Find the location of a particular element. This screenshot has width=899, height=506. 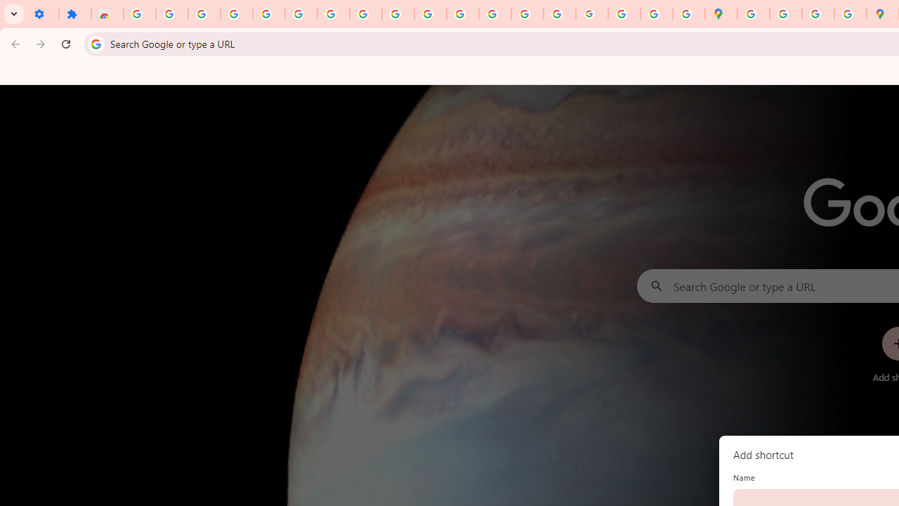

YouTube is located at coordinates (398, 14).